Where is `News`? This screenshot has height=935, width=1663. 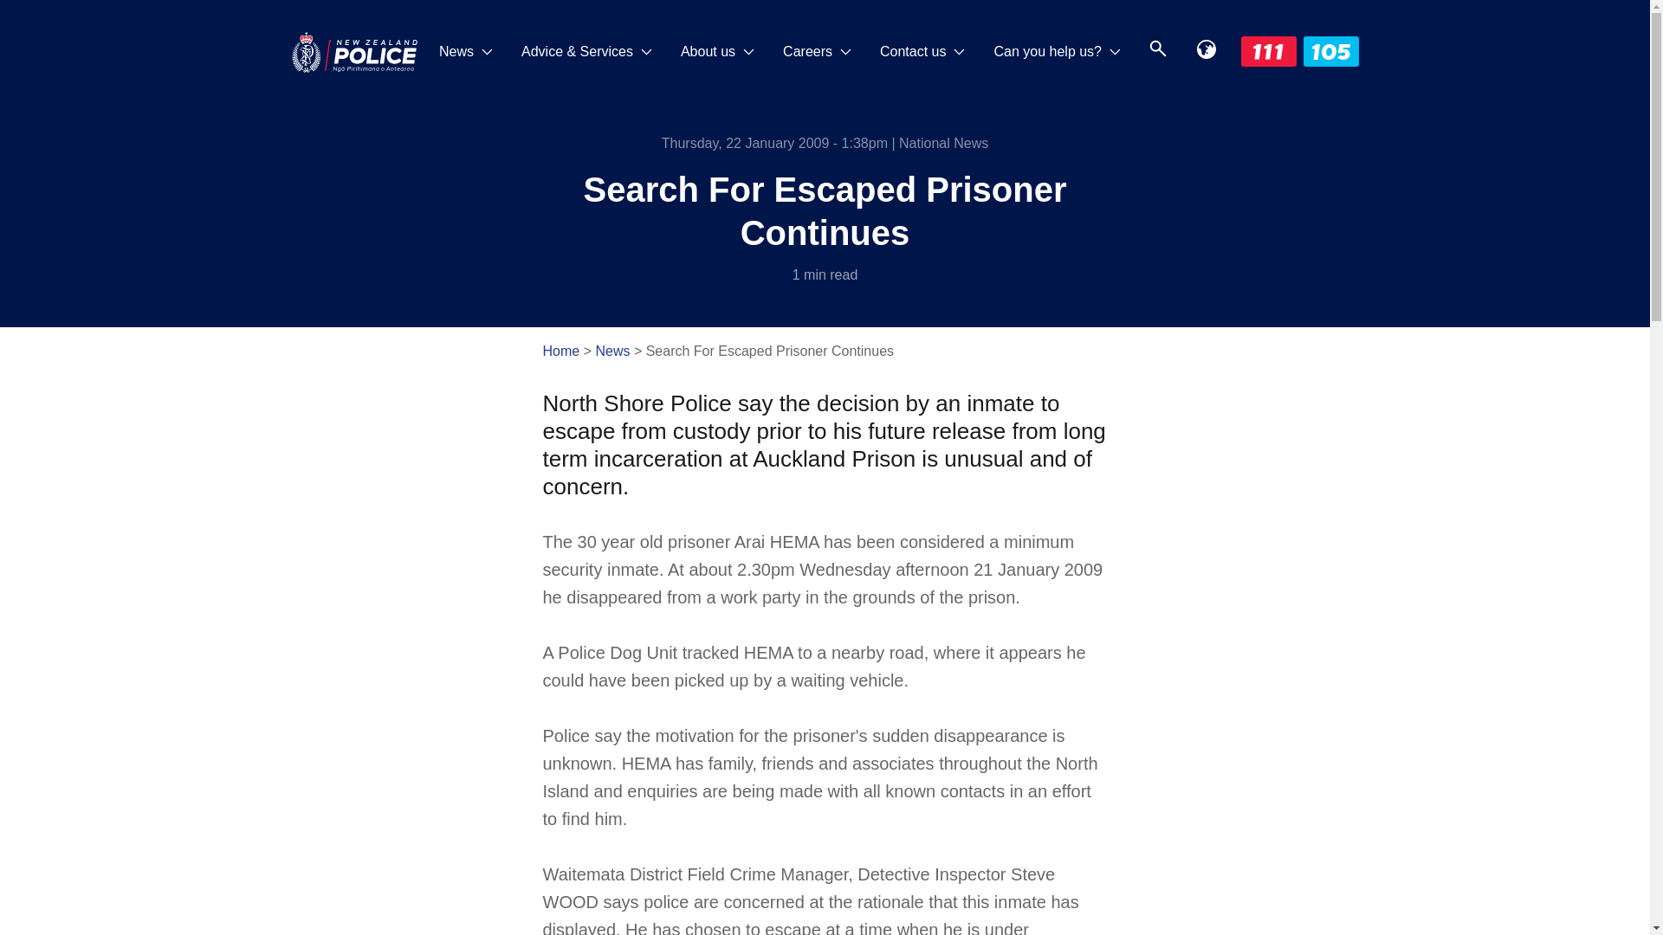
News is located at coordinates (466, 52).